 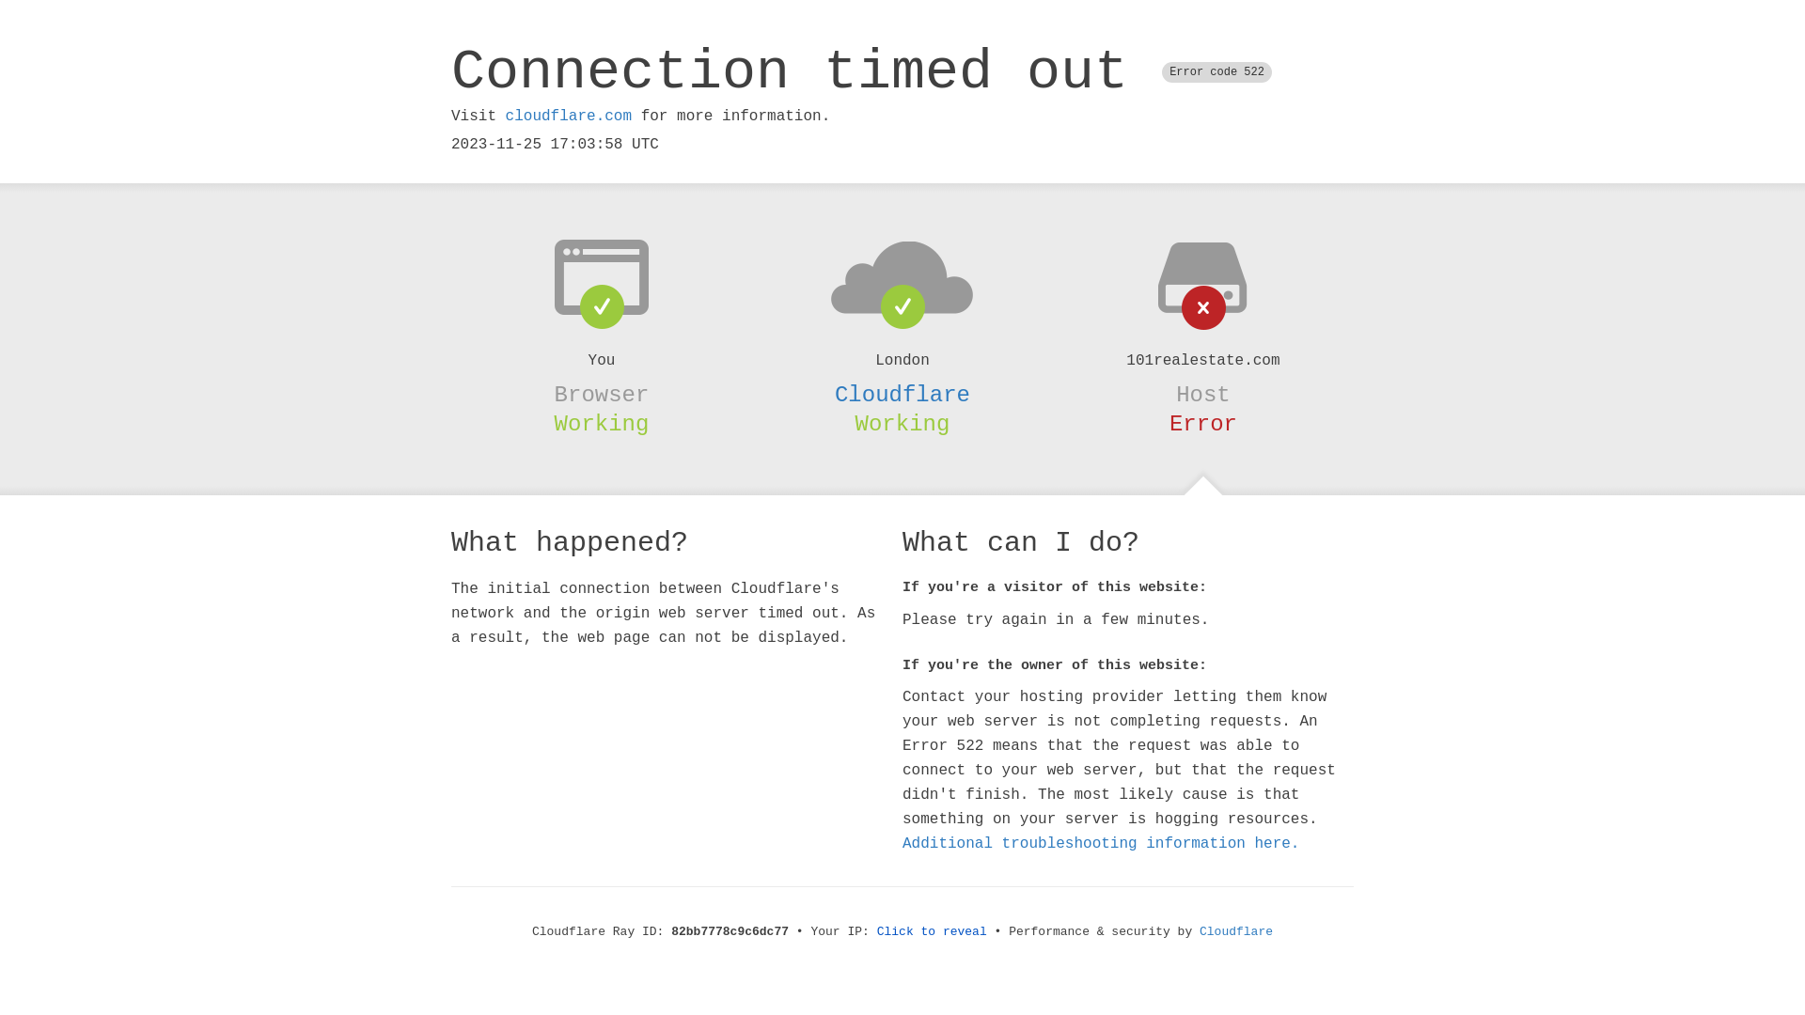 What do you see at coordinates (569, 117) in the screenshot?
I see `cloudflare.com` at bounding box center [569, 117].